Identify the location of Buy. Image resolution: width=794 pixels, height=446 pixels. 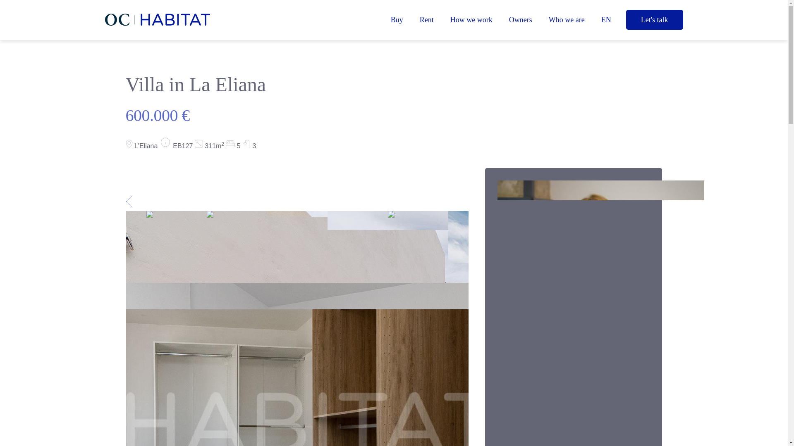
(397, 20).